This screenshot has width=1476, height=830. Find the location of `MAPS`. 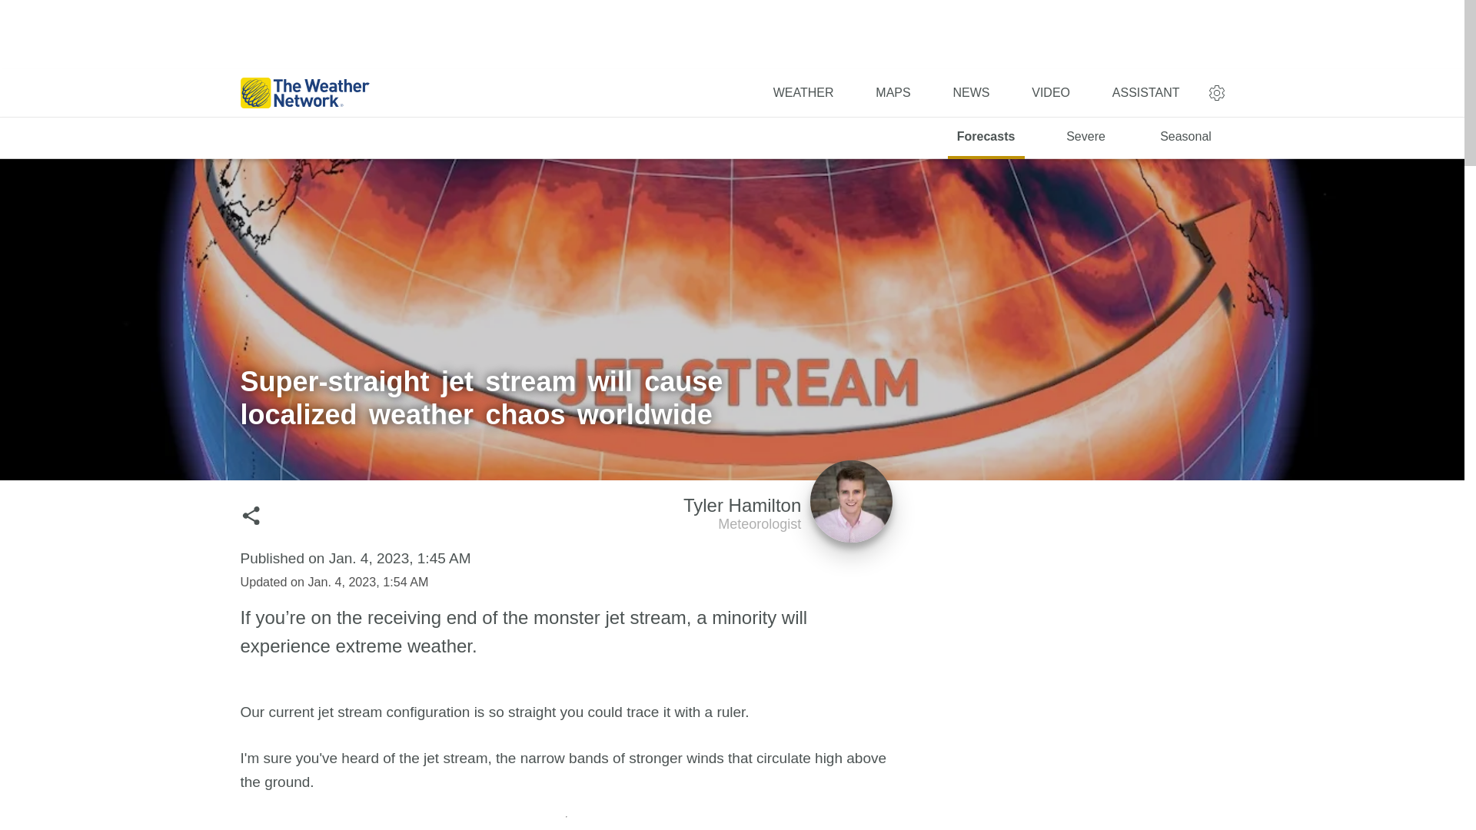

MAPS is located at coordinates (893, 92).